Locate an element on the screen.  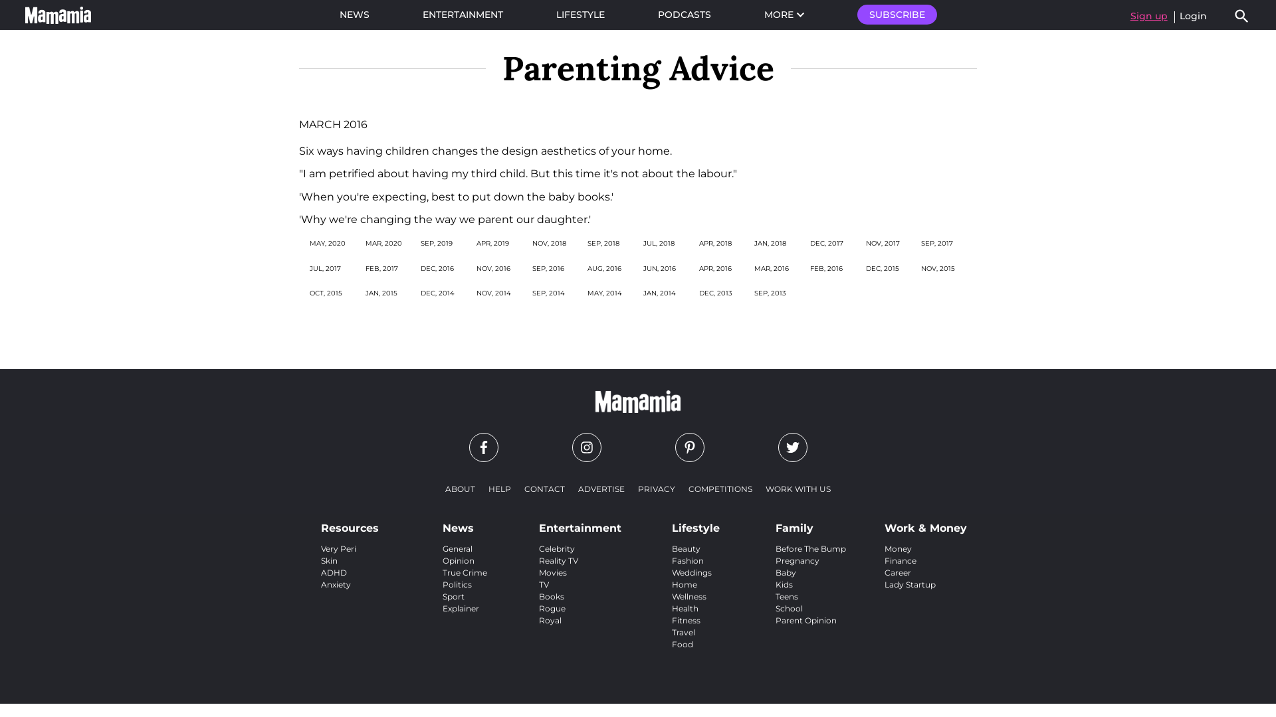
DEC, 2017 is located at coordinates (827, 243).